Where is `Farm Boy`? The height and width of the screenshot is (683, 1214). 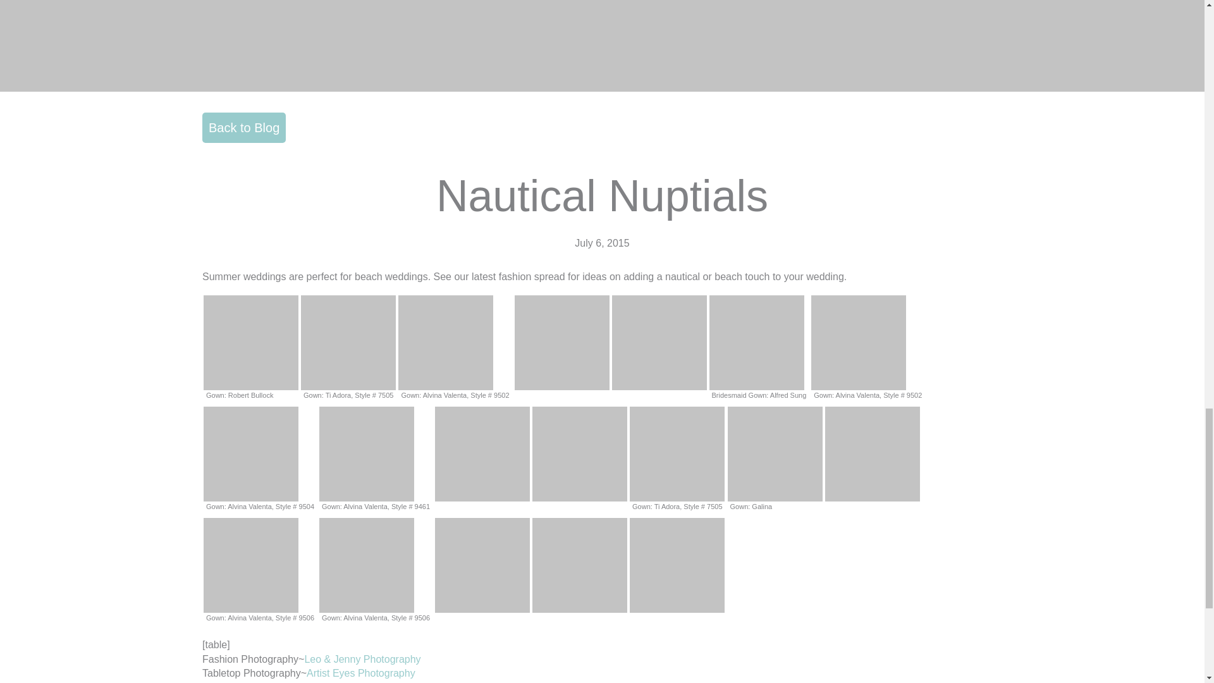 Farm Boy is located at coordinates (317, 682).